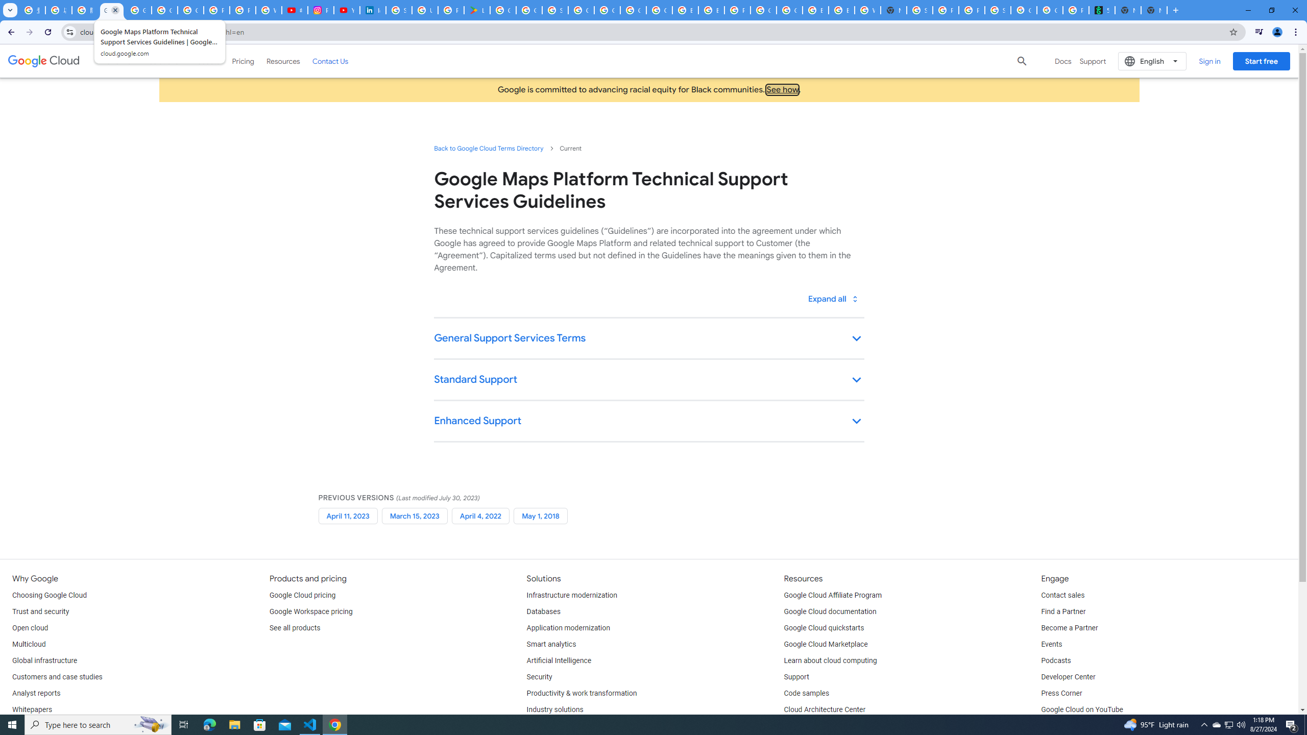 The width and height of the screenshot is (1307, 735). I want to click on Productivity & work transformation, so click(582, 694).